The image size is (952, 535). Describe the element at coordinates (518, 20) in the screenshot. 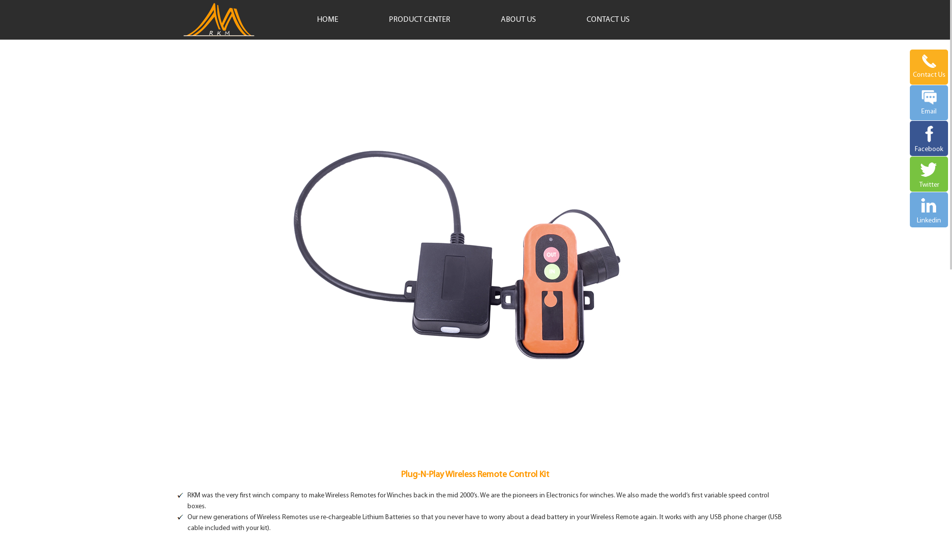

I see `ABOUT US` at that location.